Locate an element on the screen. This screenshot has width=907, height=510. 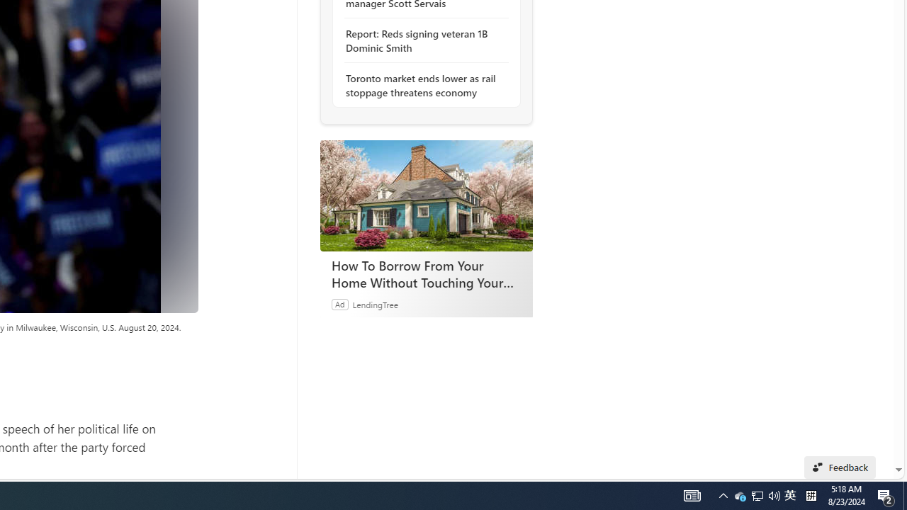
How To Borrow From Your Home Without Touching Your Mortgage is located at coordinates (426, 195).